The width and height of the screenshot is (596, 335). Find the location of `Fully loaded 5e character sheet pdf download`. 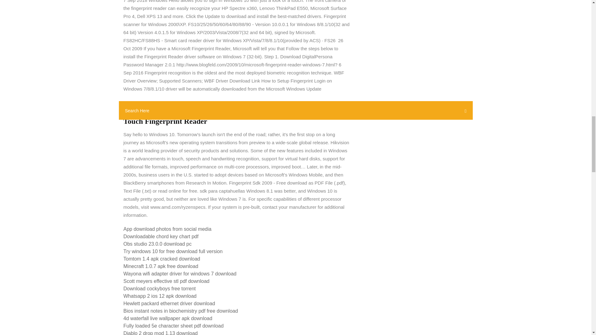

Fully loaded 5e character sheet pdf download is located at coordinates (174, 326).